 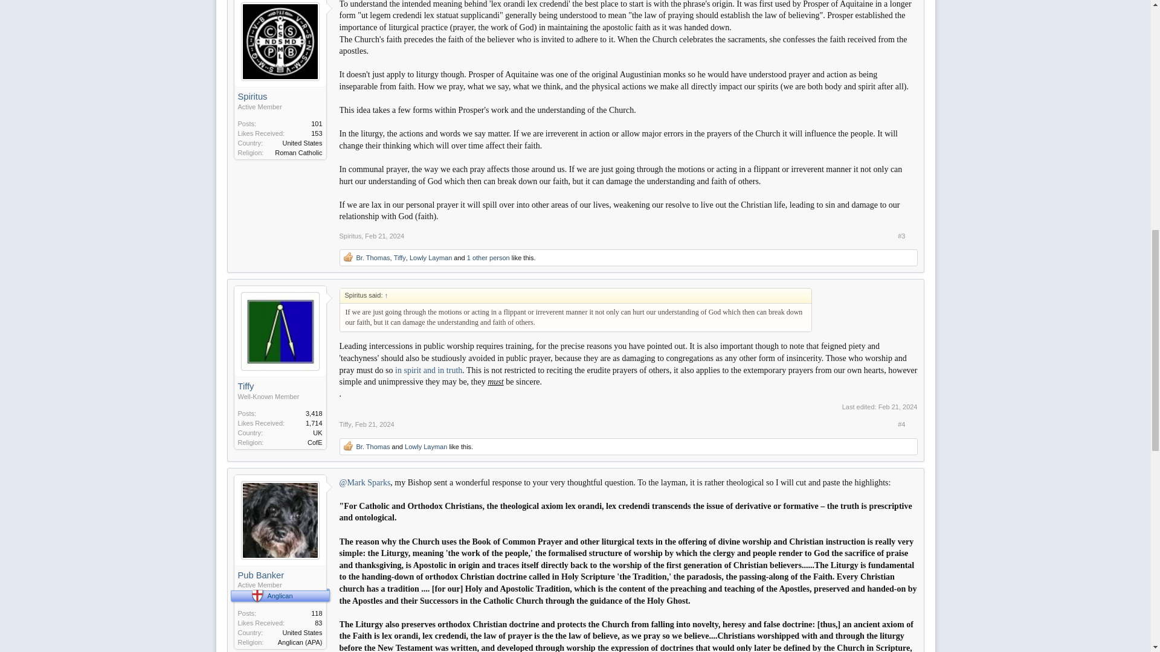 What do you see at coordinates (430, 258) in the screenshot?
I see `Lowly Layman` at bounding box center [430, 258].